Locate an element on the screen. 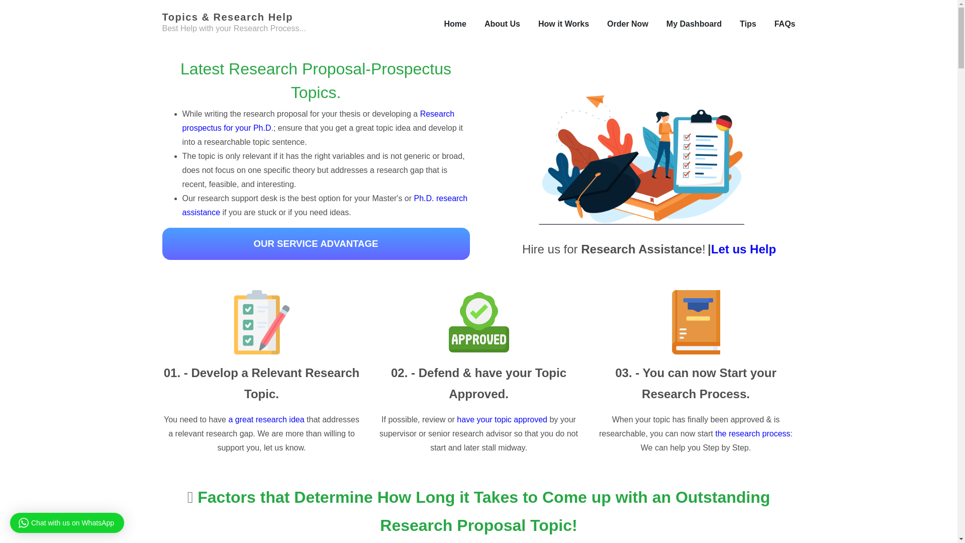  OUR SERVICE ADVANTAGE is located at coordinates (316, 244).